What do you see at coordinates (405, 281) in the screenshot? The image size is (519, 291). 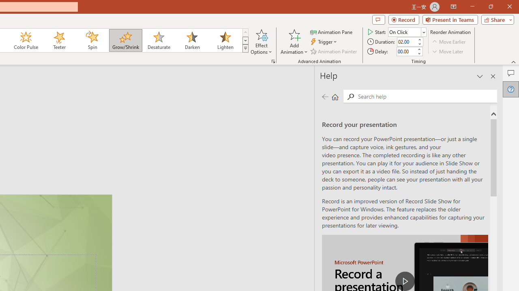 I see `play Record a Presentation` at bounding box center [405, 281].